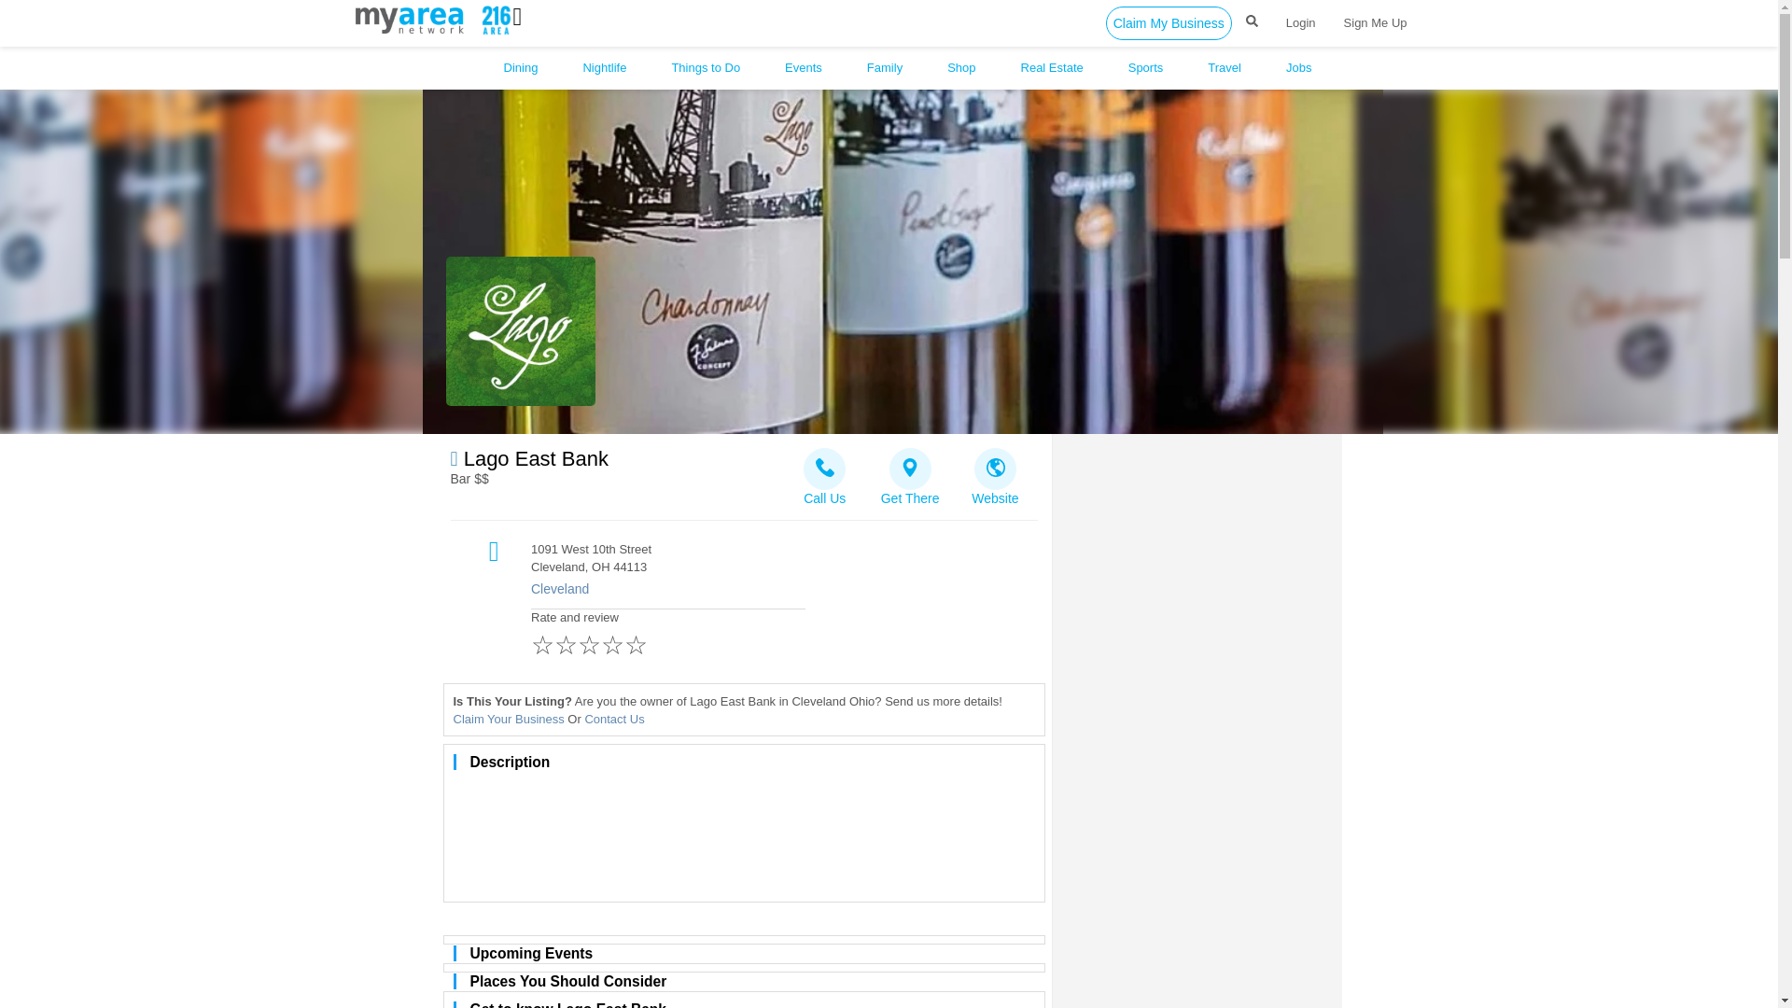 The width and height of the screenshot is (1792, 1008). Describe the element at coordinates (825, 471) in the screenshot. I see `Call Us` at that location.